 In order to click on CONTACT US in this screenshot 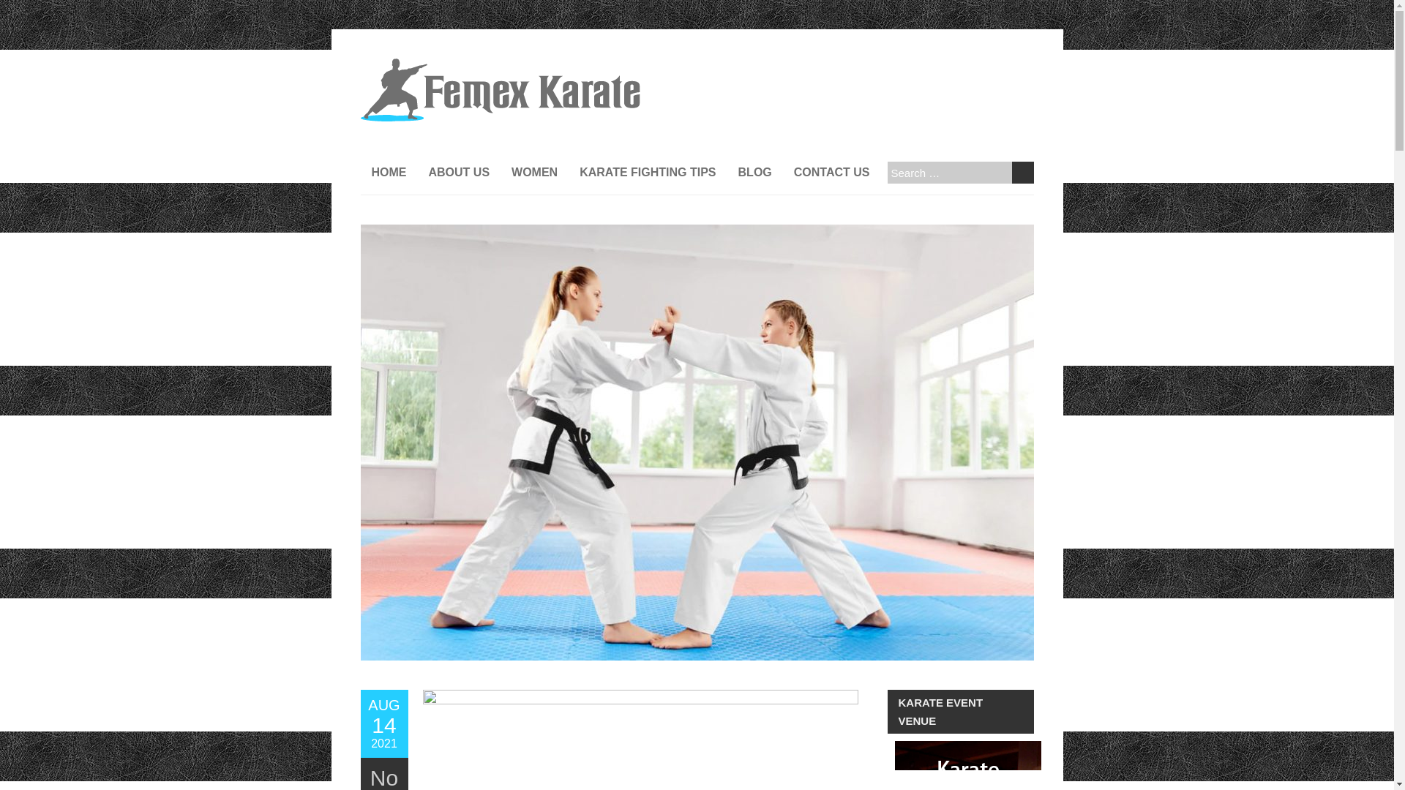, I will do `click(1022, 173)`.